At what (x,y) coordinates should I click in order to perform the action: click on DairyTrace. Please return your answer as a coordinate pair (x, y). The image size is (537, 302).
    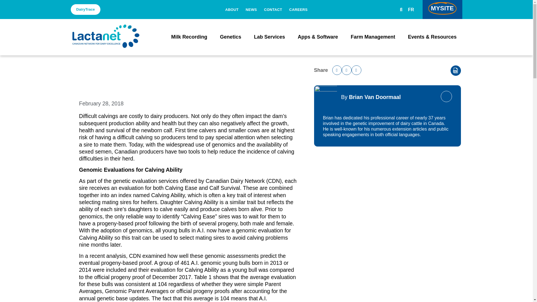
    Looking at the image, I should click on (85, 9).